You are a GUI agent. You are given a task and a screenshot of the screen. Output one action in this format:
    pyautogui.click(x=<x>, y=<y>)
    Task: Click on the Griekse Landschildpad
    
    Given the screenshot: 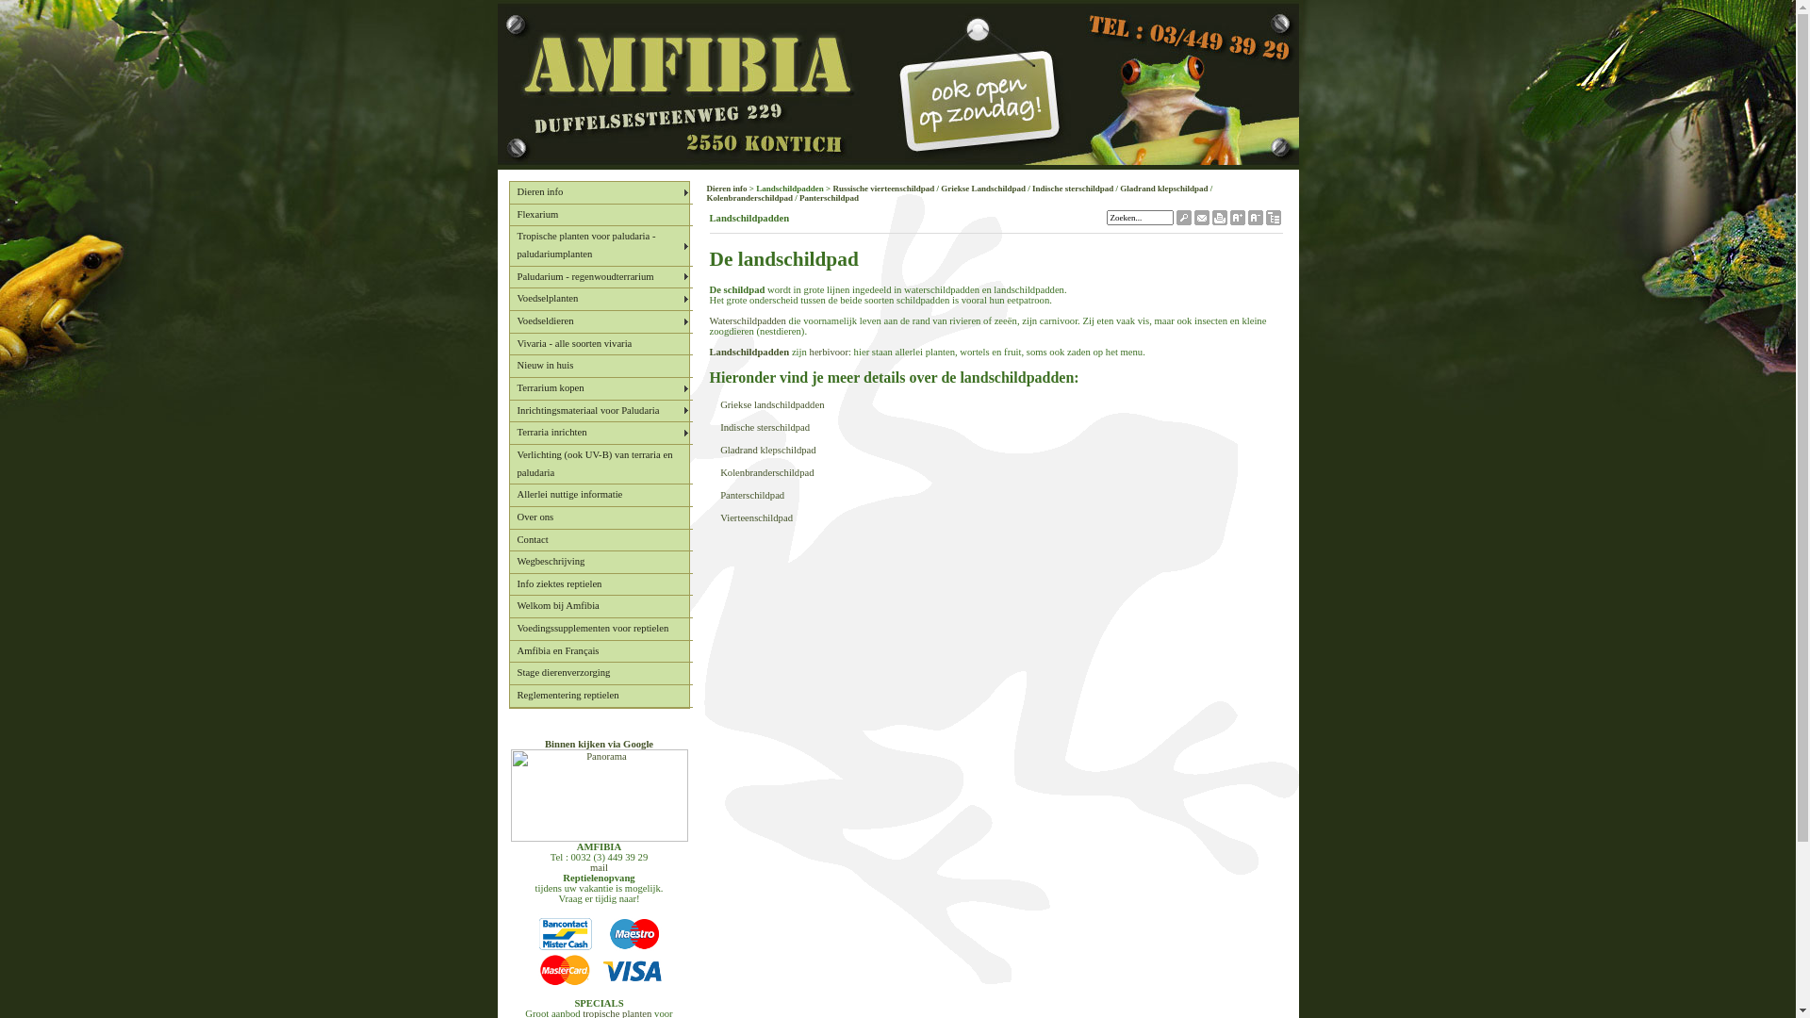 What is the action you would take?
    pyautogui.click(x=983, y=189)
    